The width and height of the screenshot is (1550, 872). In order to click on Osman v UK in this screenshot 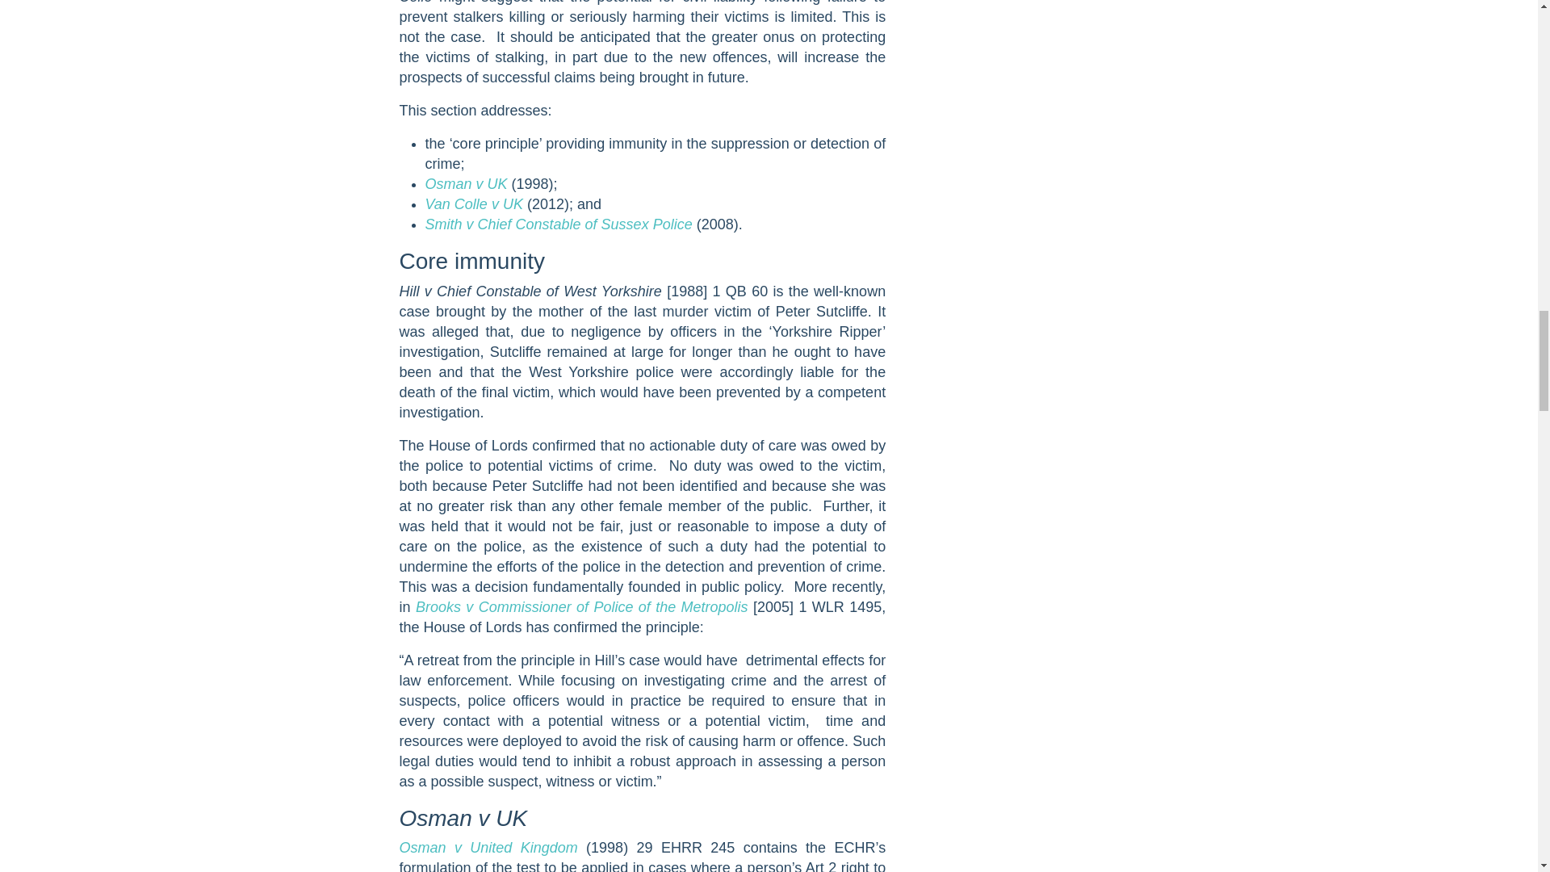, I will do `click(465, 184)`.